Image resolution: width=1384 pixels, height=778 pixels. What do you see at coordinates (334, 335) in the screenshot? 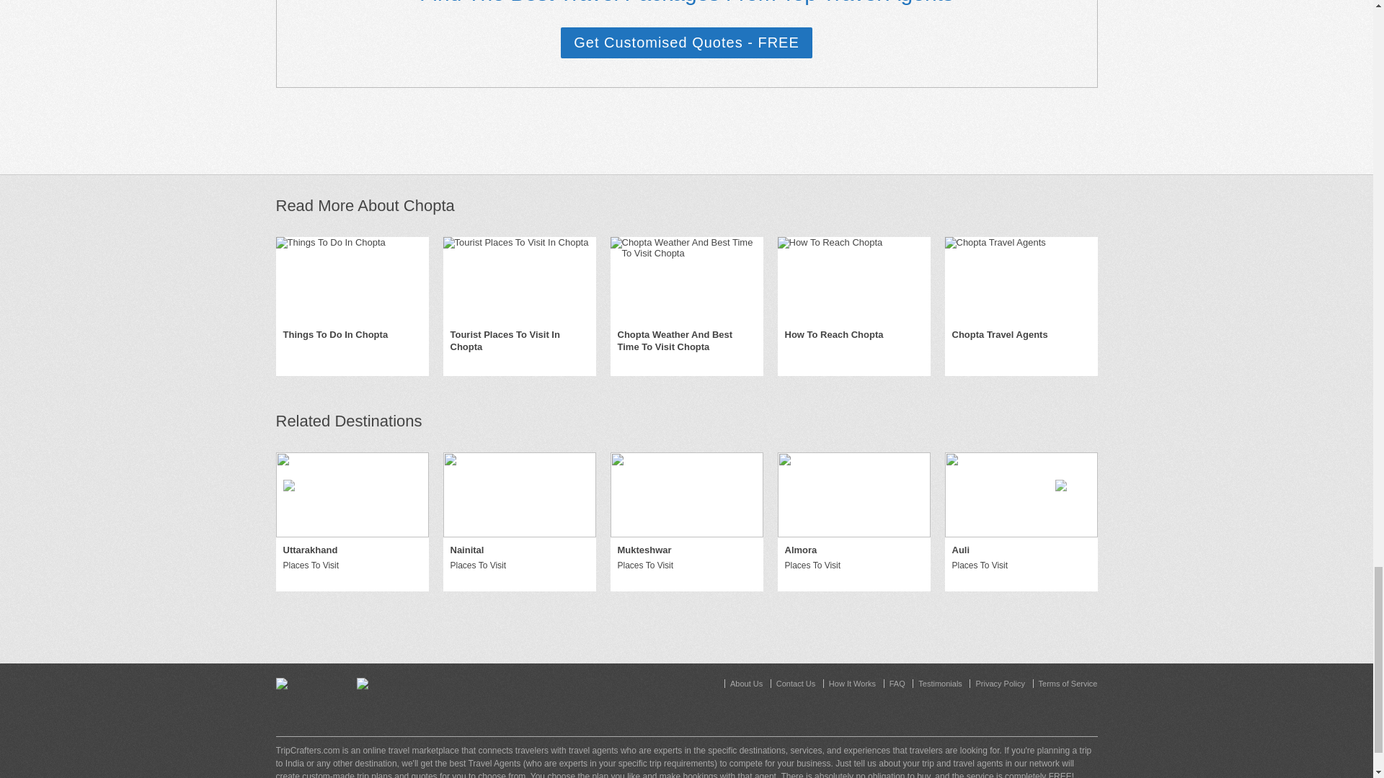
I see `Things To Do In Chopta` at bounding box center [334, 335].